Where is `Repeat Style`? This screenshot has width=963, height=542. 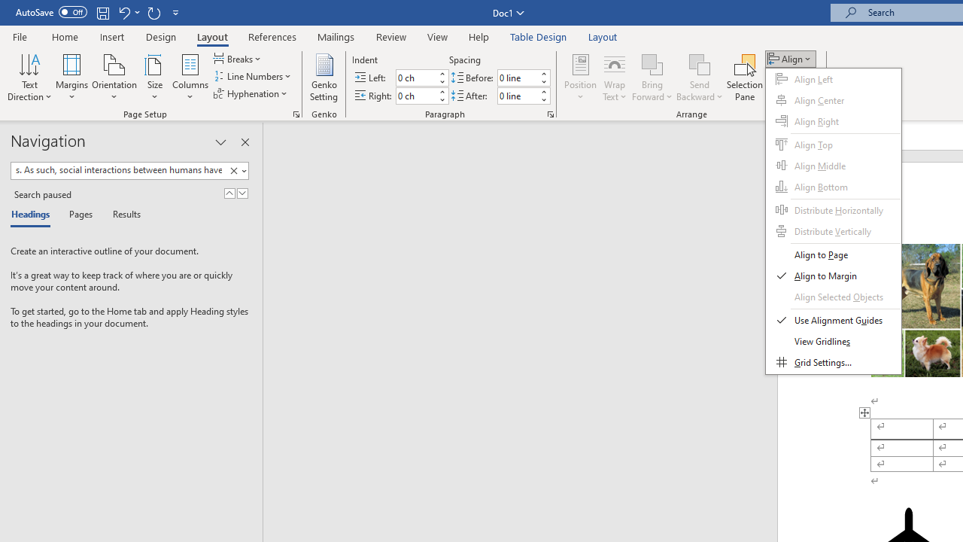 Repeat Style is located at coordinates (153, 12).